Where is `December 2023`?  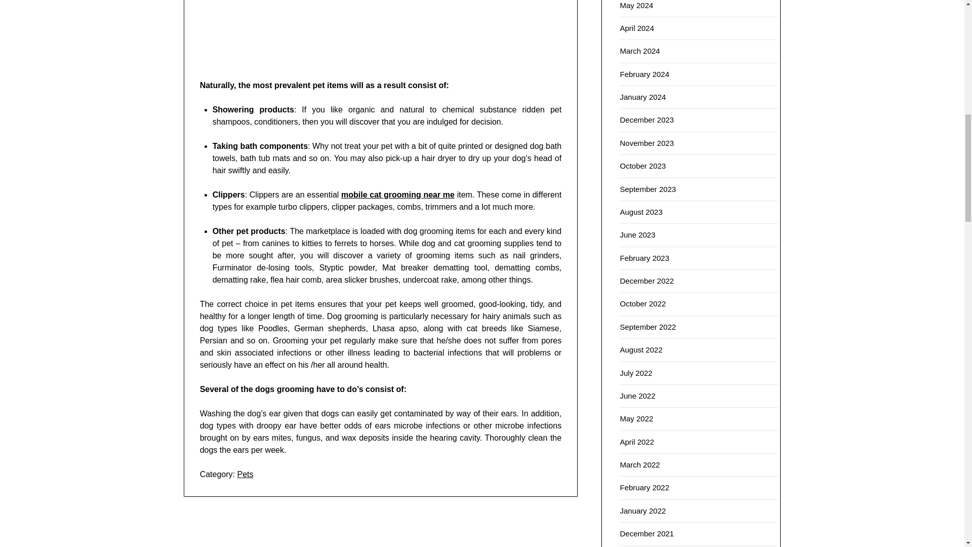 December 2023 is located at coordinates (646, 120).